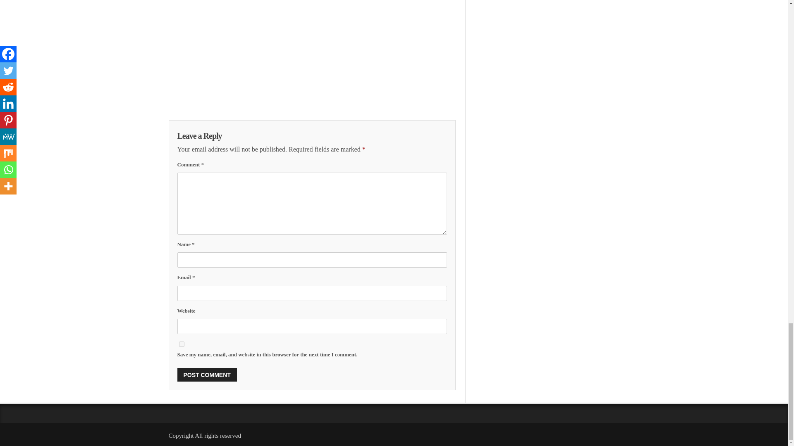 The width and height of the screenshot is (794, 446). What do you see at coordinates (207, 375) in the screenshot?
I see `Post Comment` at bounding box center [207, 375].